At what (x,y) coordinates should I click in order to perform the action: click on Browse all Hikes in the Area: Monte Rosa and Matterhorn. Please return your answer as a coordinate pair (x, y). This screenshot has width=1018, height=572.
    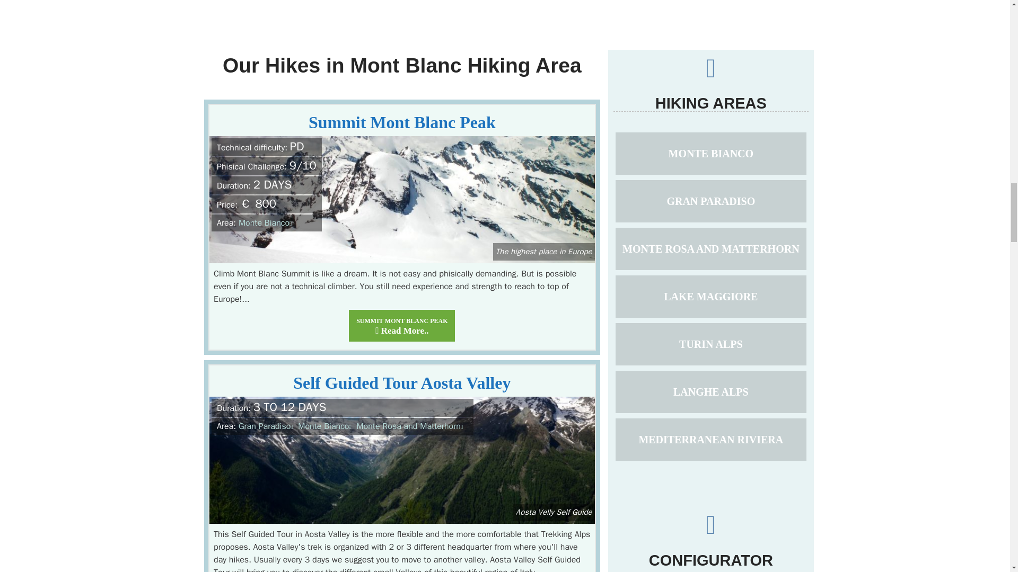
    Looking at the image, I should click on (410, 426).